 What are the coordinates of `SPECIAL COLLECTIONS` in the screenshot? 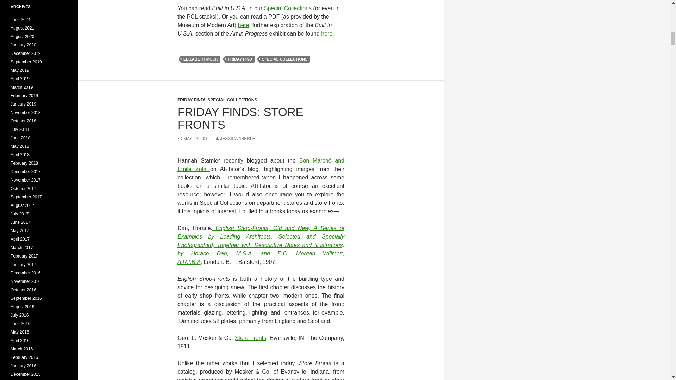 It's located at (232, 100).